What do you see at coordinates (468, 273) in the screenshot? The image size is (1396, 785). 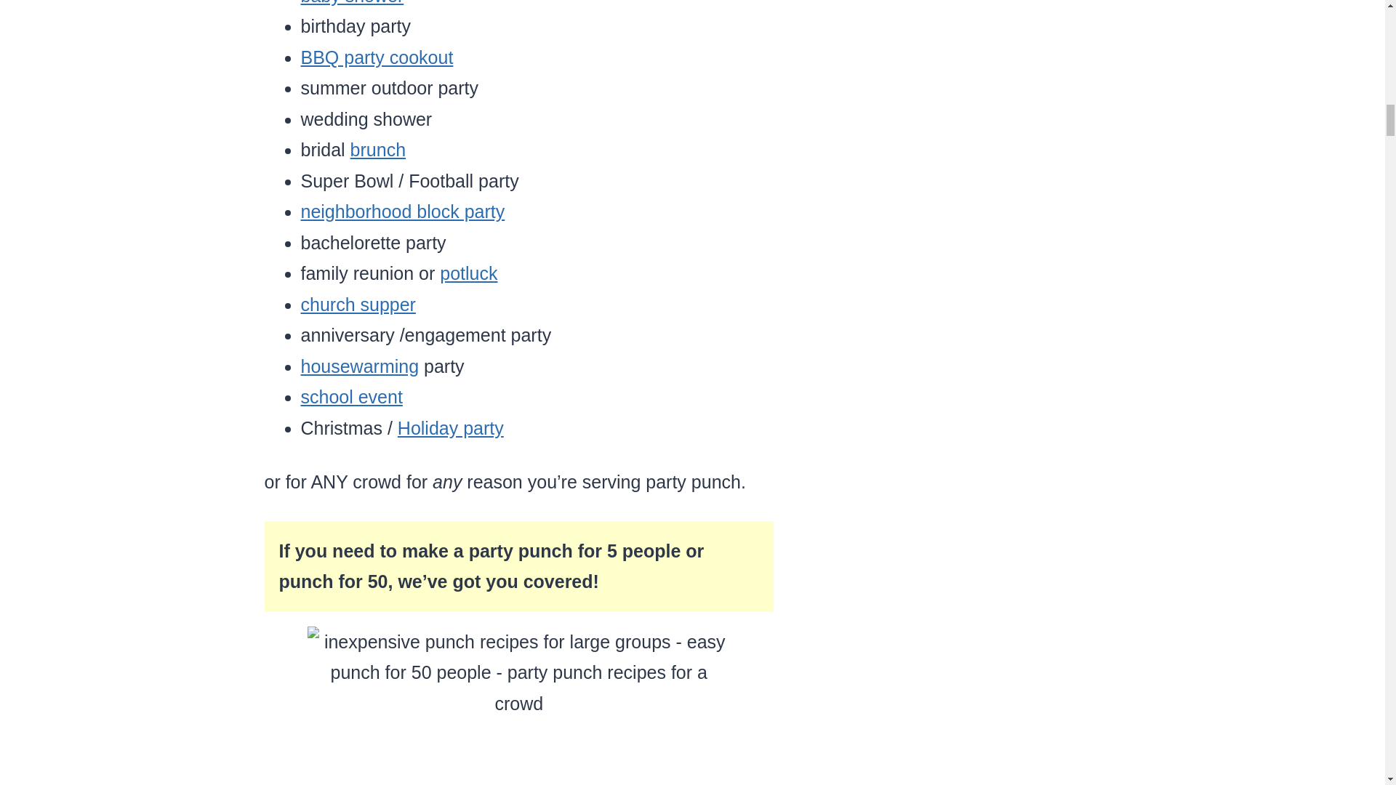 I see `potluck` at bounding box center [468, 273].